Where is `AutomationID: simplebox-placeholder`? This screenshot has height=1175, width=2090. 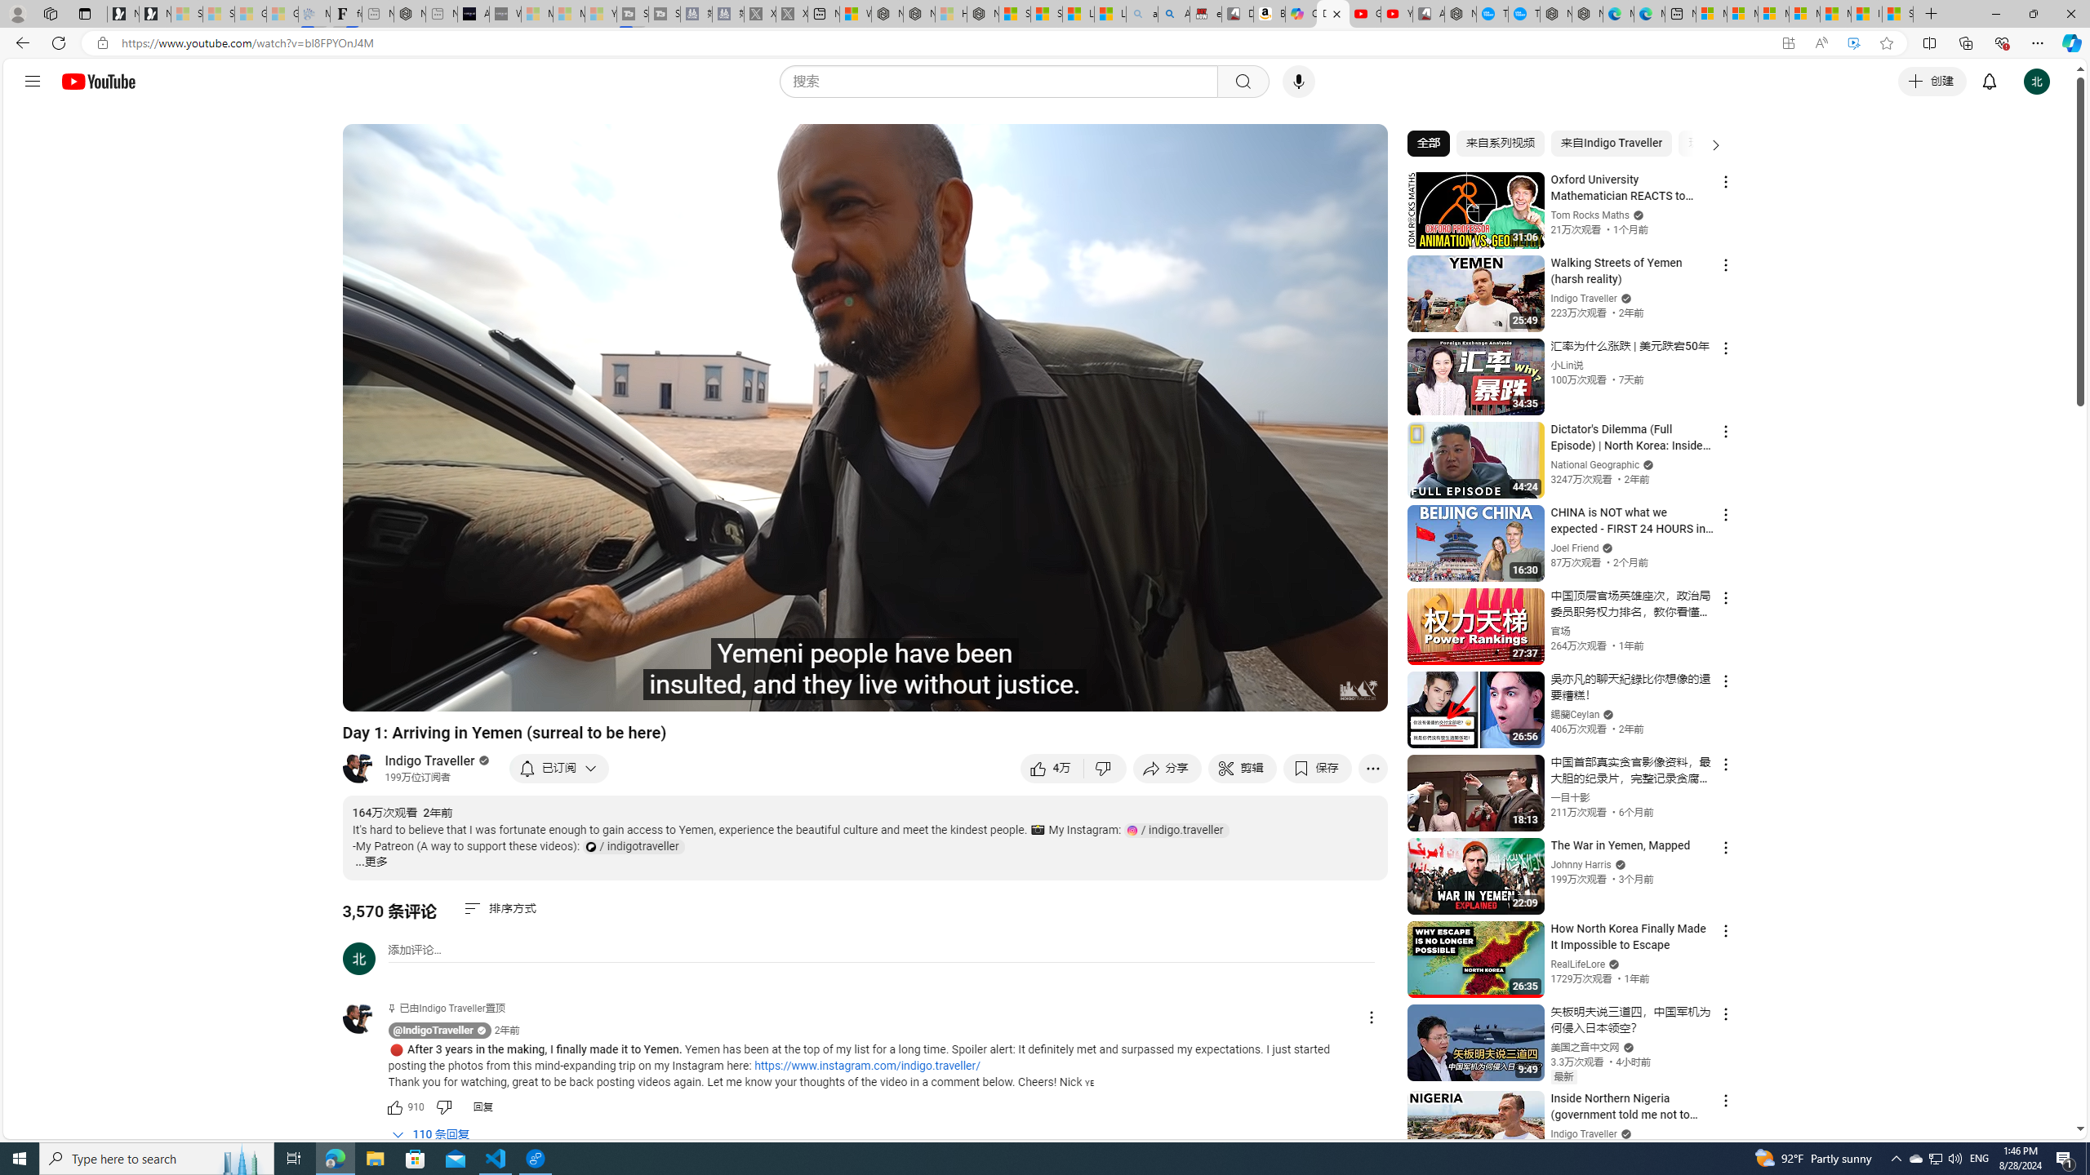
AutomationID: simplebox-placeholder is located at coordinates (415, 950).